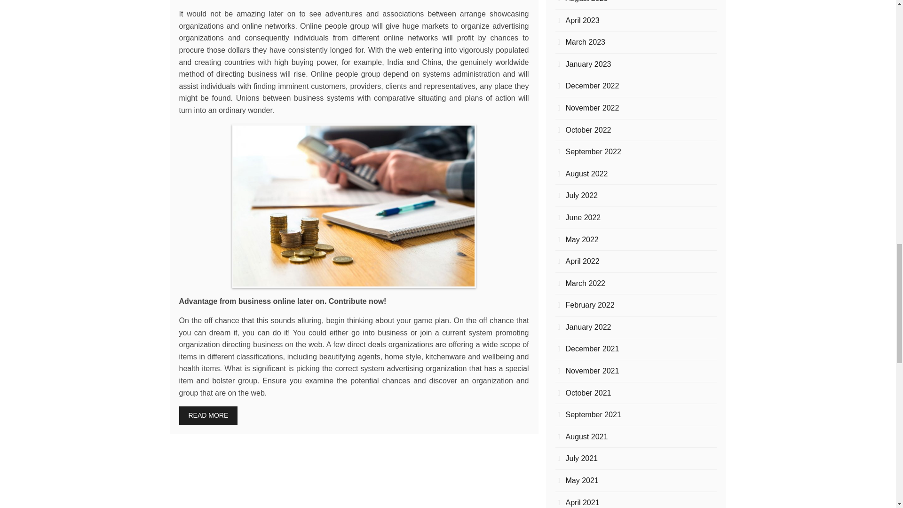 This screenshot has width=903, height=508. I want to click on November 2022, so click(636, 108).